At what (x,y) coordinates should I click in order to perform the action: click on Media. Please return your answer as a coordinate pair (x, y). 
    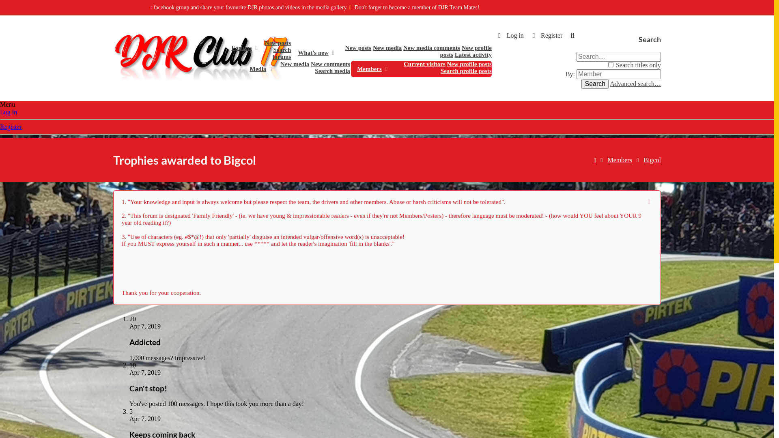
    Looking at the image, I should click on (256, 69).